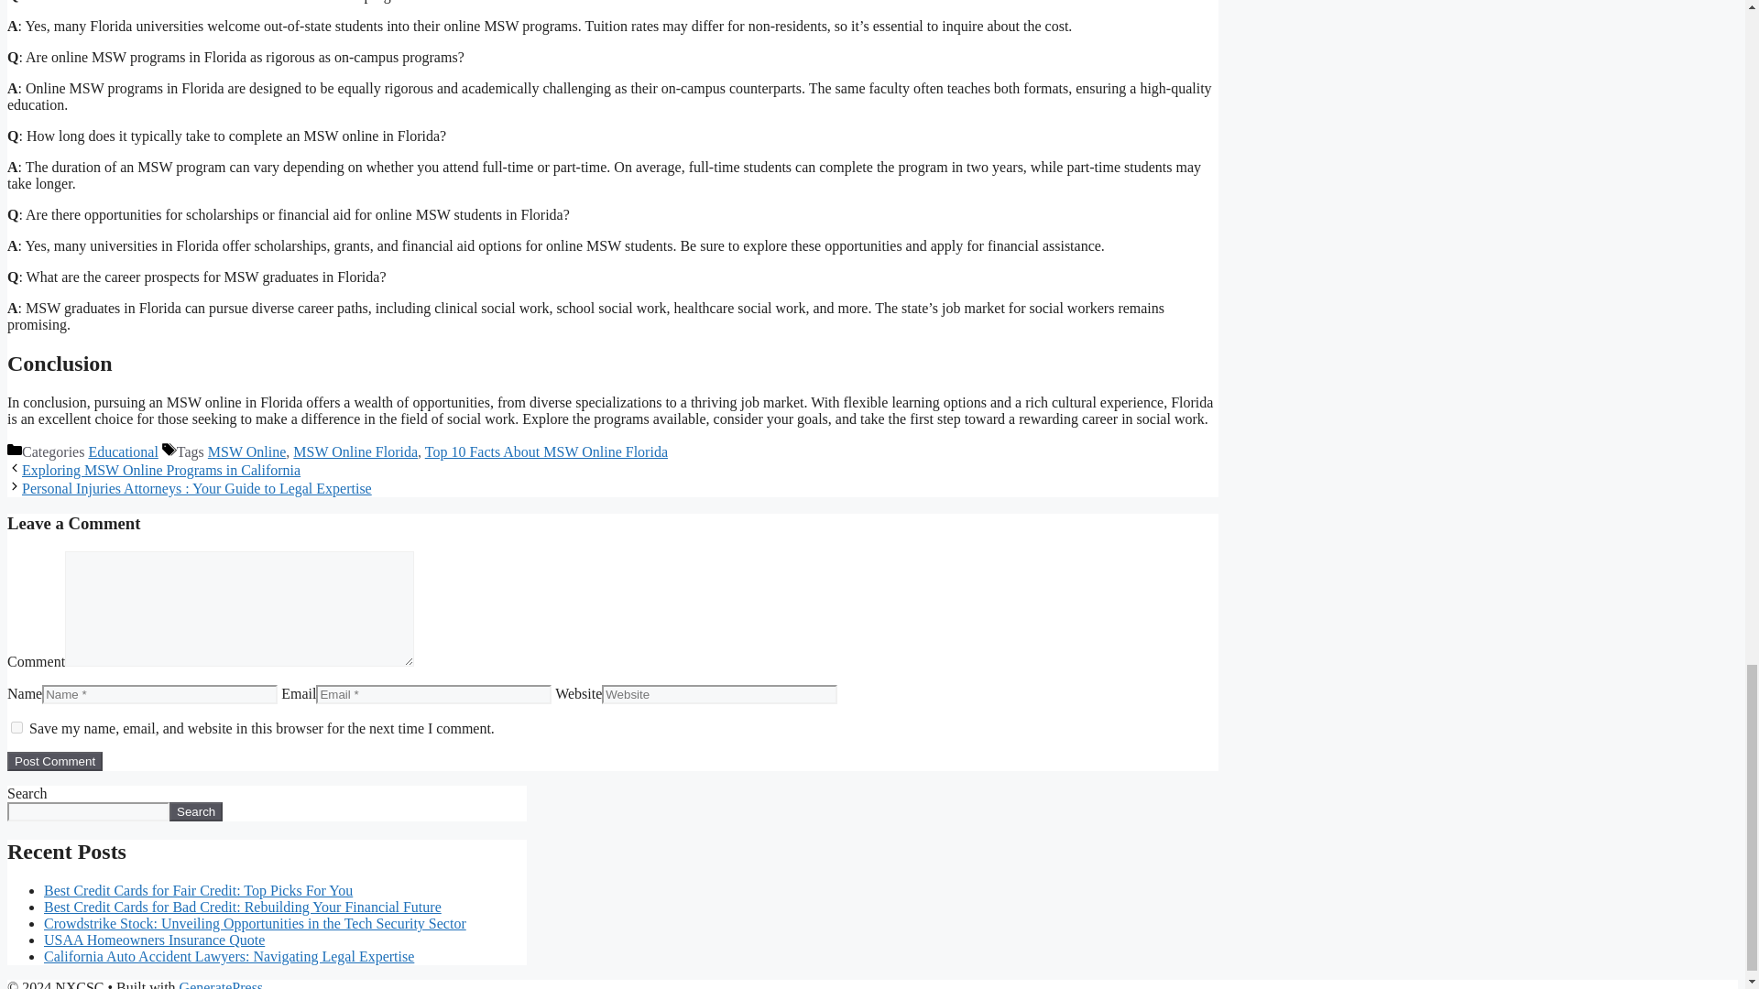 This screenshot has height=989, width=1759. Describe the element at coordinates (196, 811) in the screenshot. I see `Search` at that location.